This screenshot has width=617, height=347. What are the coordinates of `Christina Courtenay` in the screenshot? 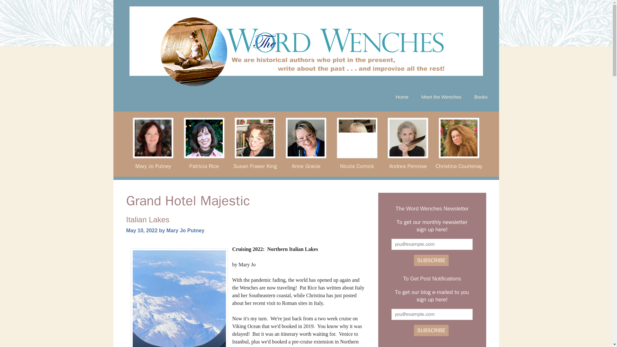 It's located at (459, 166).